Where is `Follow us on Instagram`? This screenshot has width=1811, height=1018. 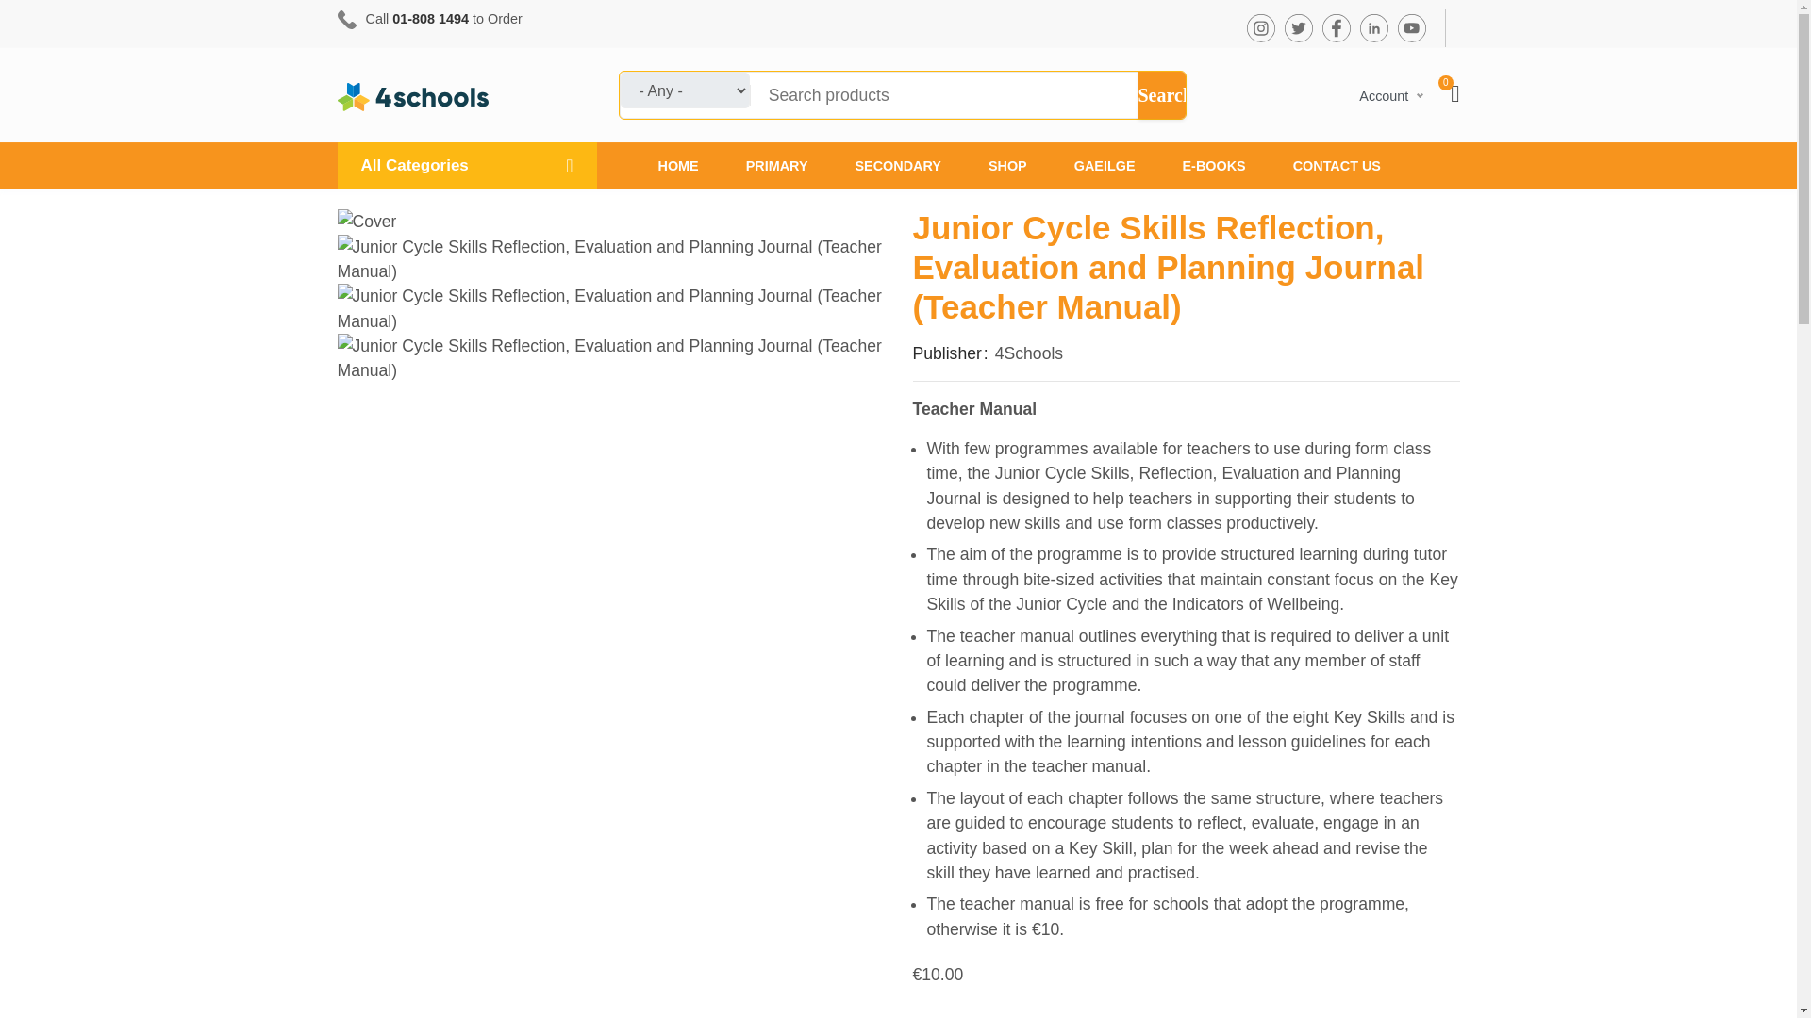
Follow us on Instagram is located at coordinates (1259, 27).